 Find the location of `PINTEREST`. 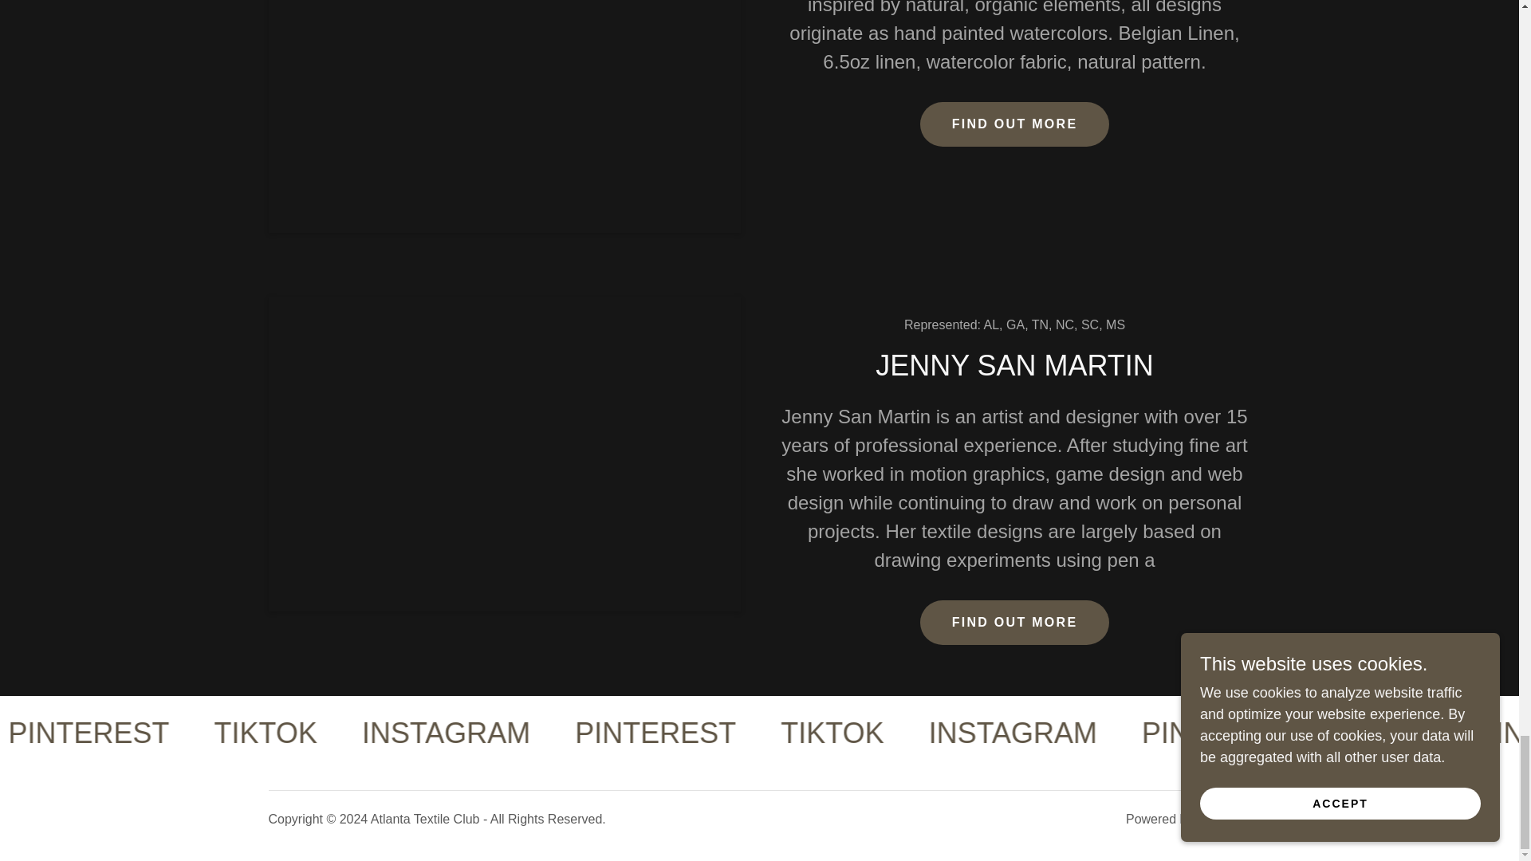

PINTEREST is located at coordinates (250, 733).